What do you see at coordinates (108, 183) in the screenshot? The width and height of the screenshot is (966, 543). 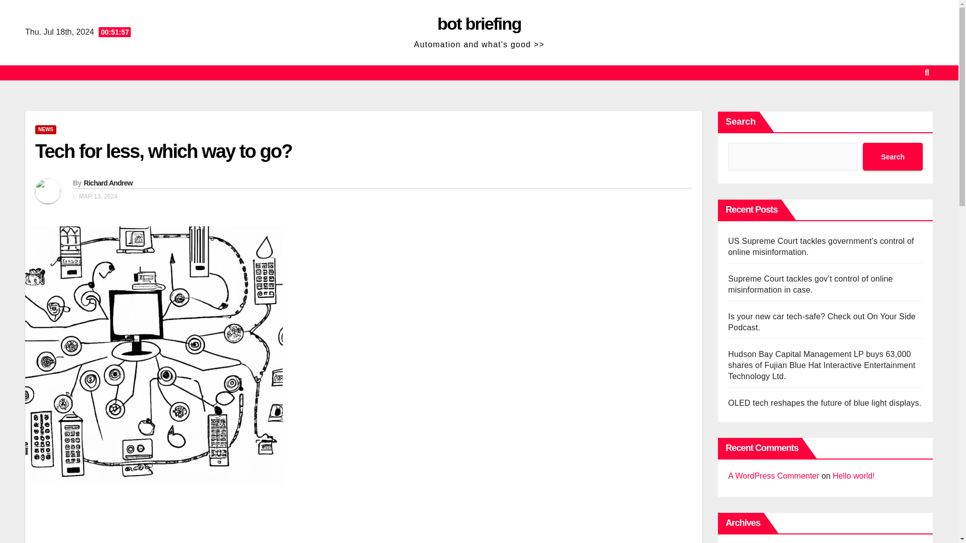 I see `Richard Andrew` at bounding box center [108, 183].